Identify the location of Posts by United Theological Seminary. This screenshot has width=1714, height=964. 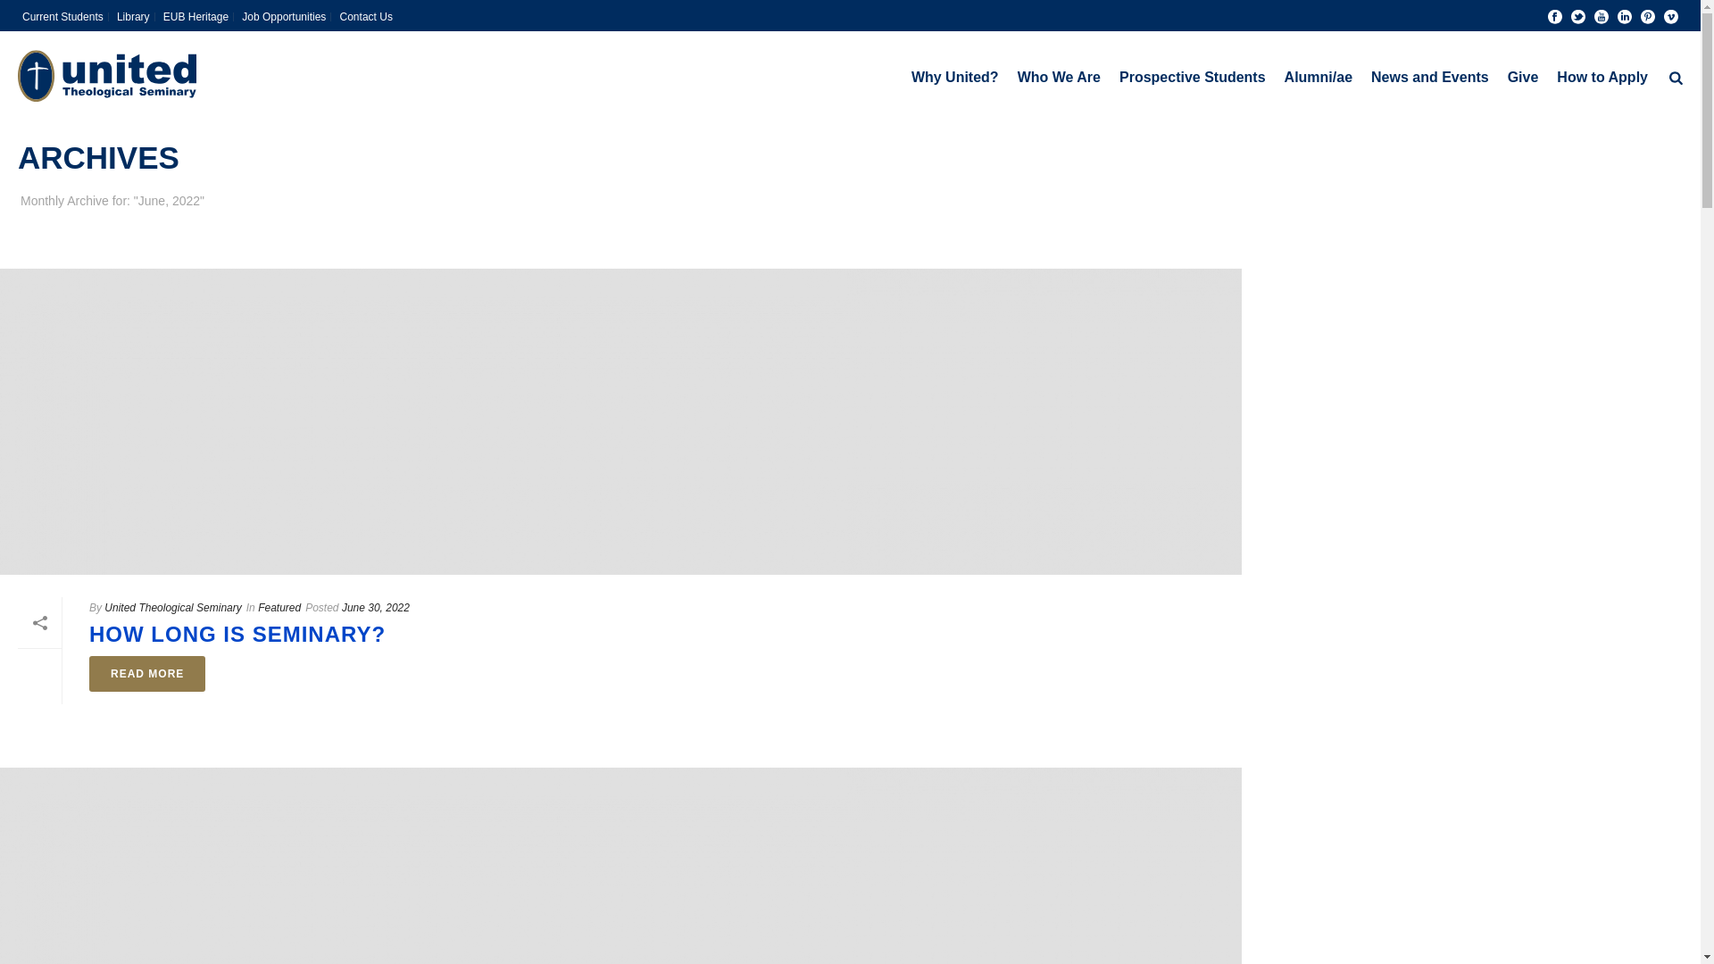
(173, 607).